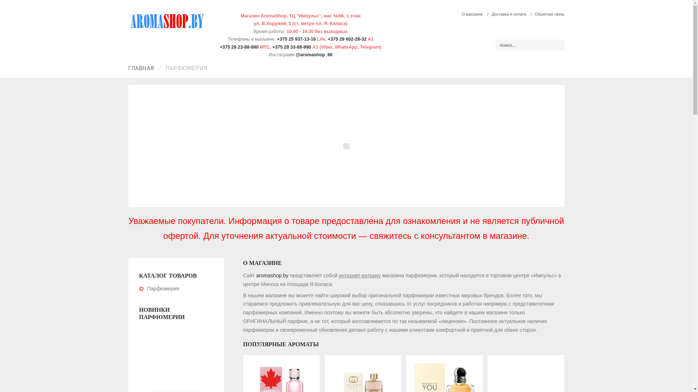 This screenshot has width=698, height=392. Describe the element at coordinates (273, 275) in the screenshot. I see `aromashop.by` at that location.